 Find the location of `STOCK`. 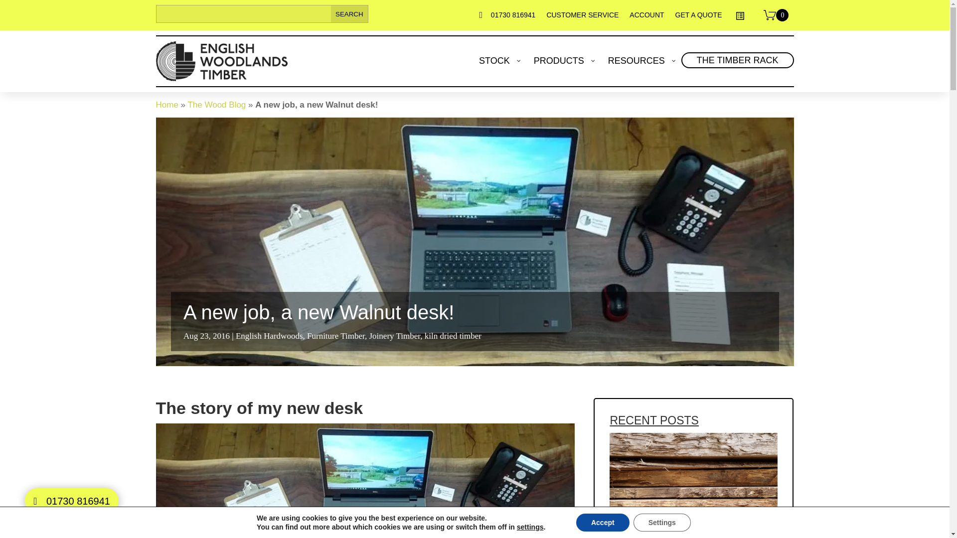

STOCK is located at coordinates (499, 61).